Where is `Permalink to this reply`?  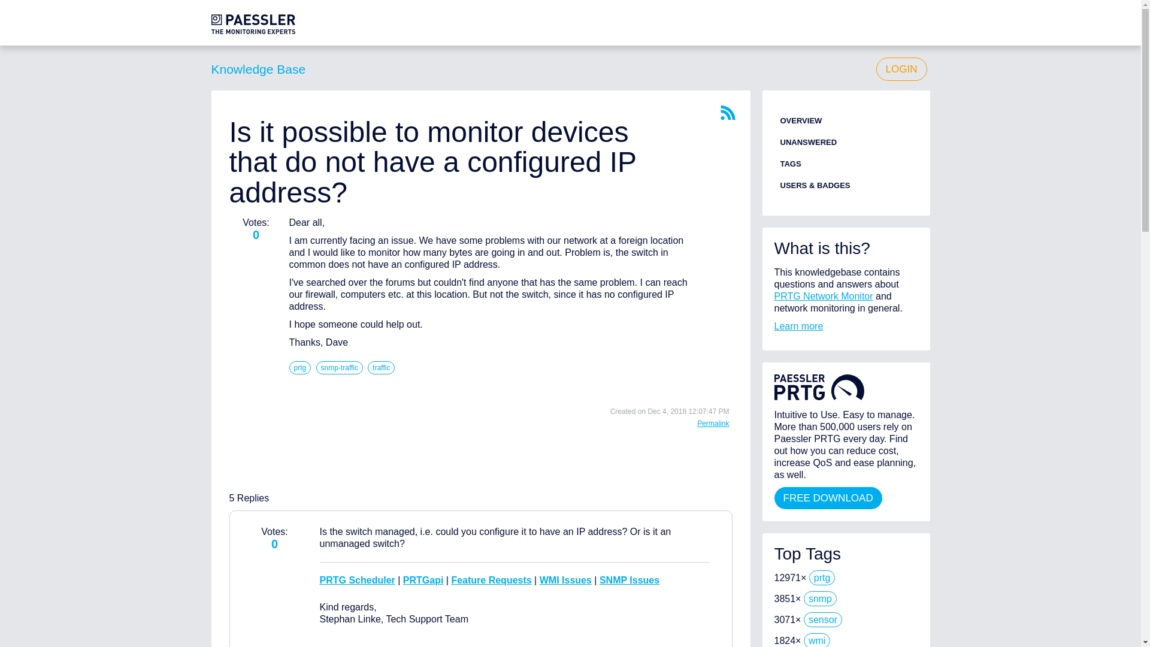
Permalink to this reply is located at coordinates (713, 423).